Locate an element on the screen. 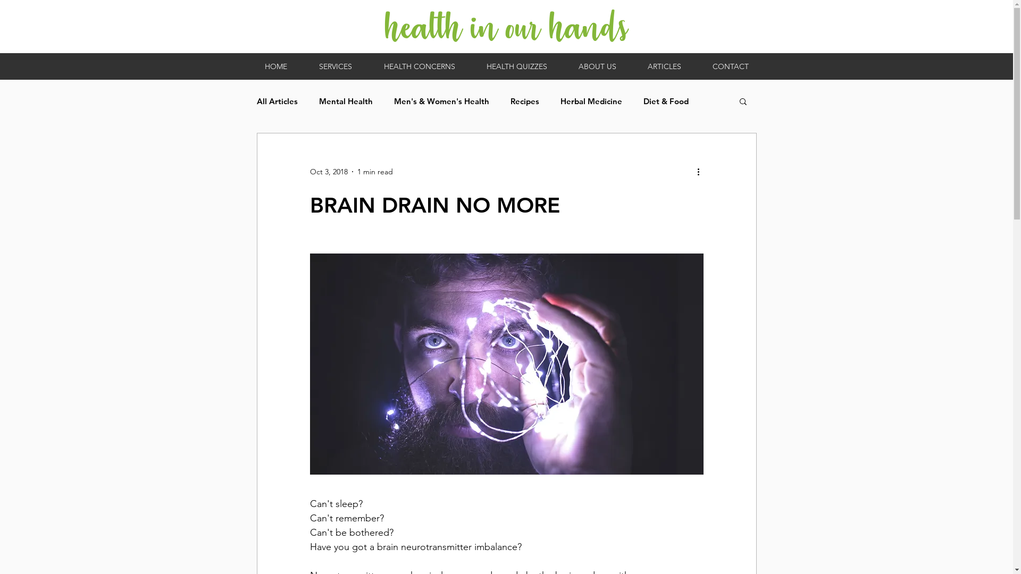 The height and width of the screenshot is (574, 1021). Mental Health is located at coordinates (346, 101).